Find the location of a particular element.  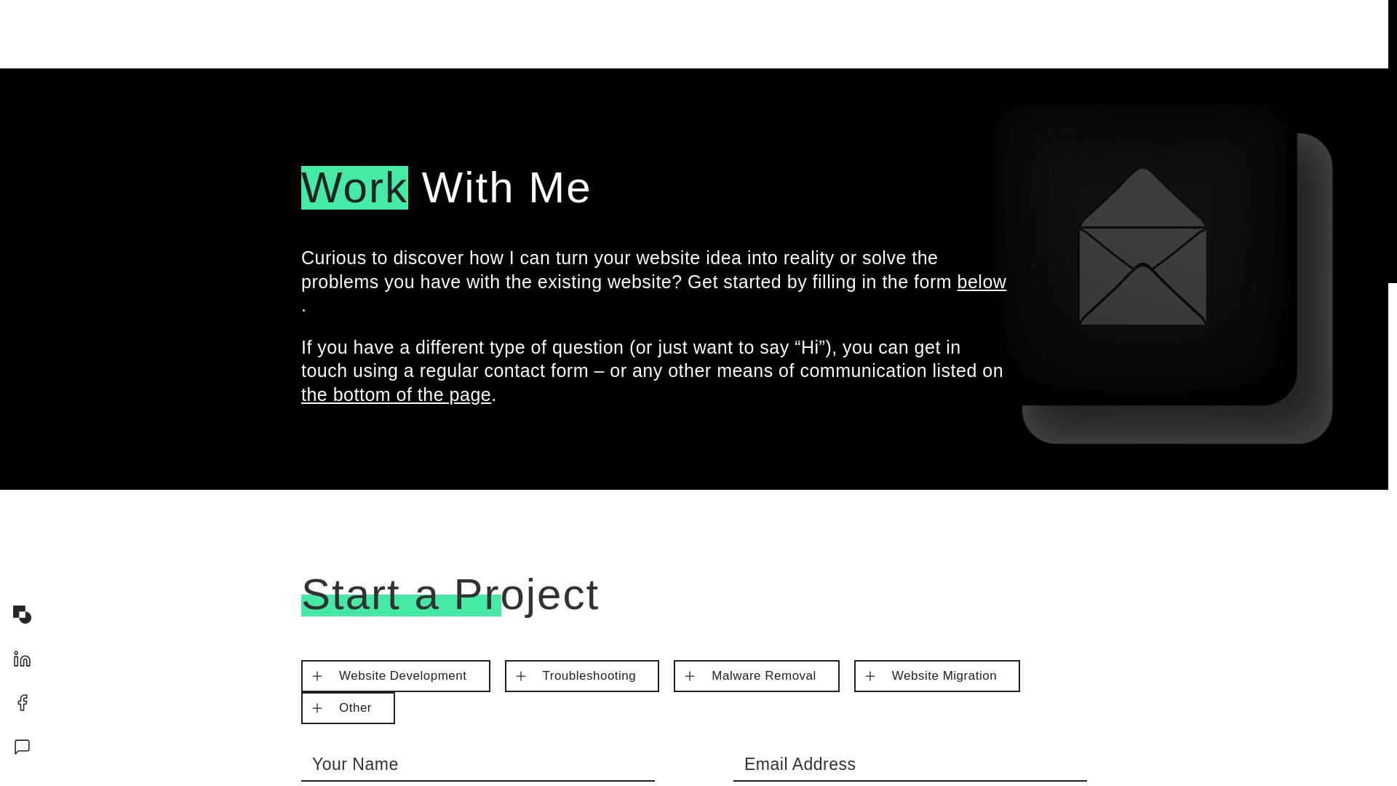

below is located at coordinates (982, 281).